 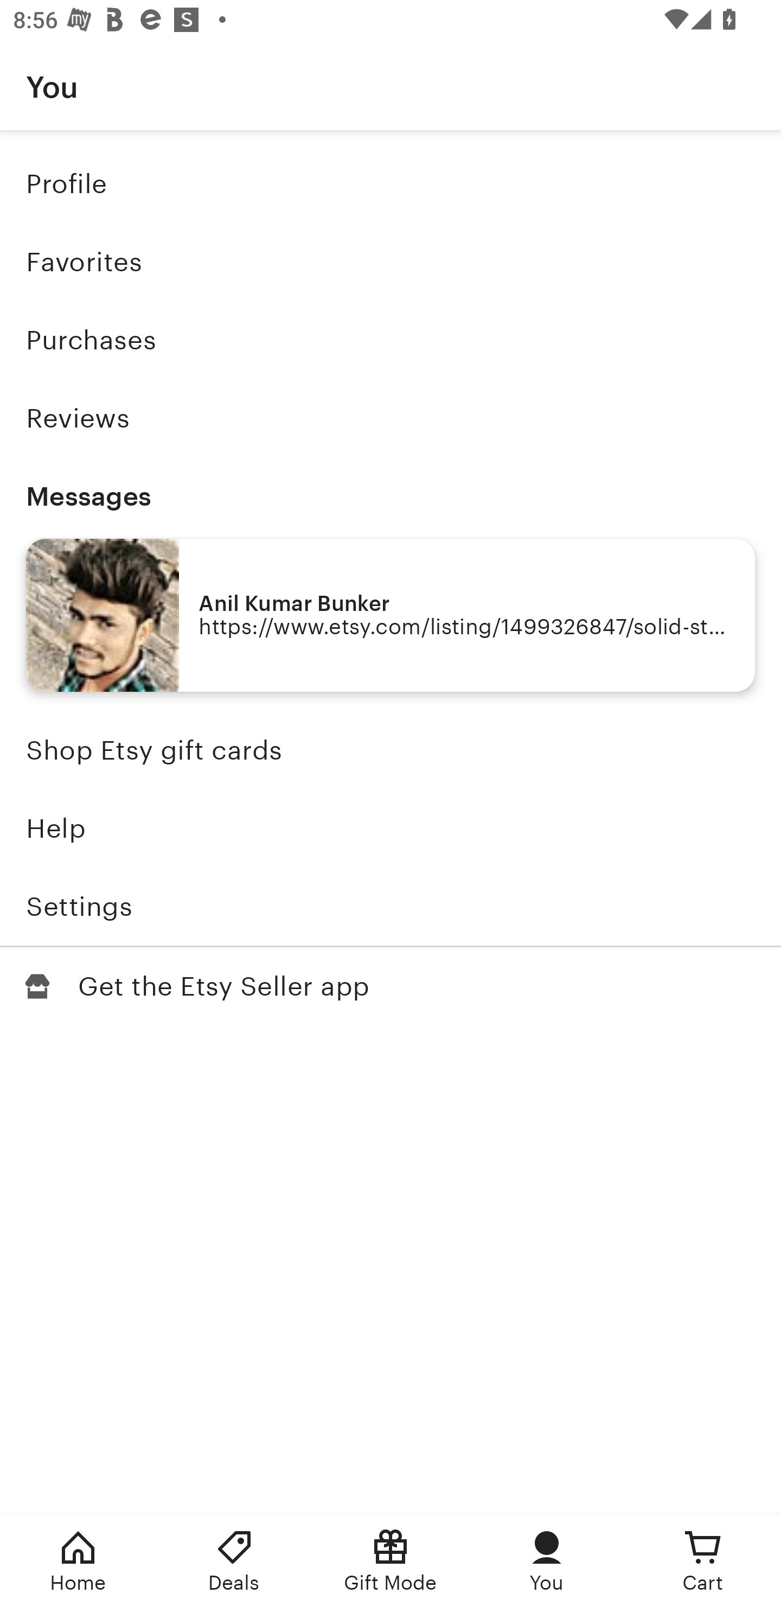 I want to click on Help, so click(x=390, y=829).